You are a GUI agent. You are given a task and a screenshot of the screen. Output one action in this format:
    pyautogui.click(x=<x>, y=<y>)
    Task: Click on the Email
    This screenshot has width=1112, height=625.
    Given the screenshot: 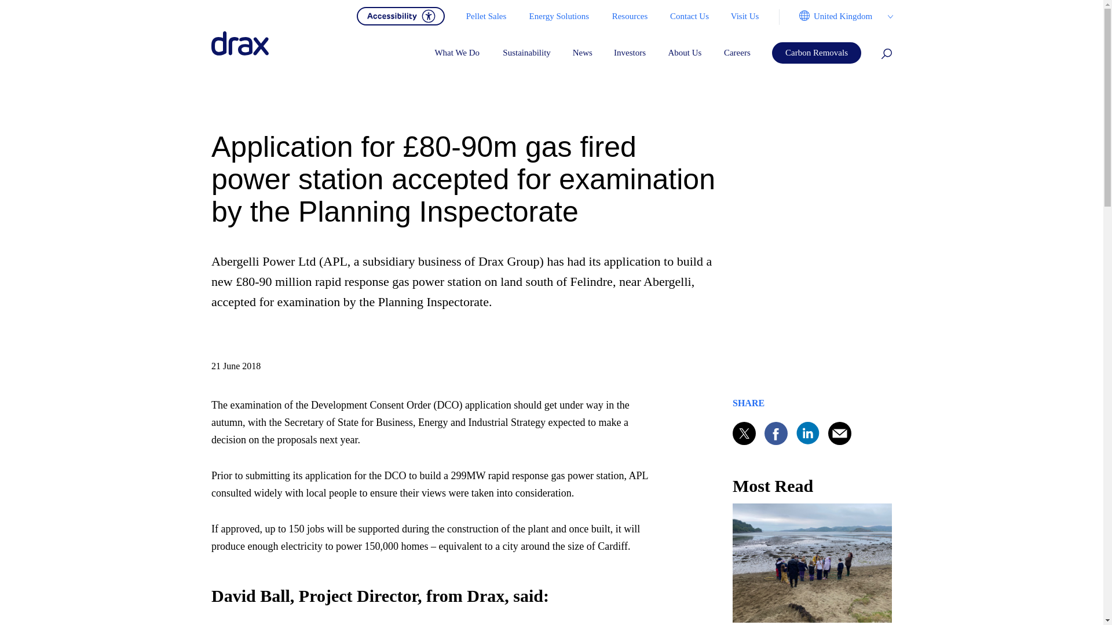 What is the action you would take?
    pyautogui.click(x=840, y=433)
    